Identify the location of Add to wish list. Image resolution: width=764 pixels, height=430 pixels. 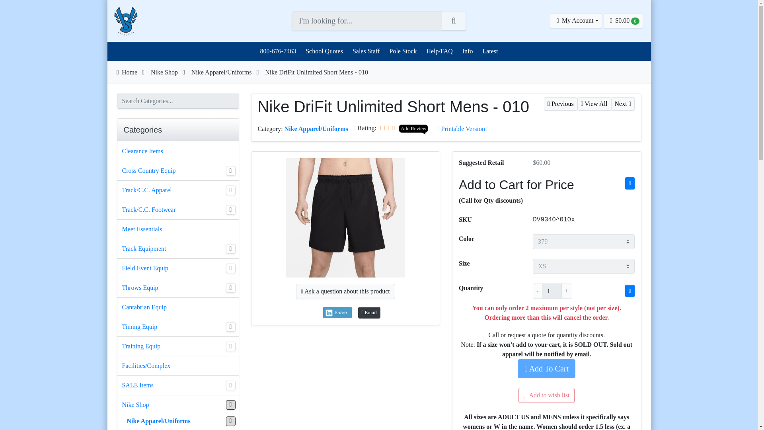
(546, 395).